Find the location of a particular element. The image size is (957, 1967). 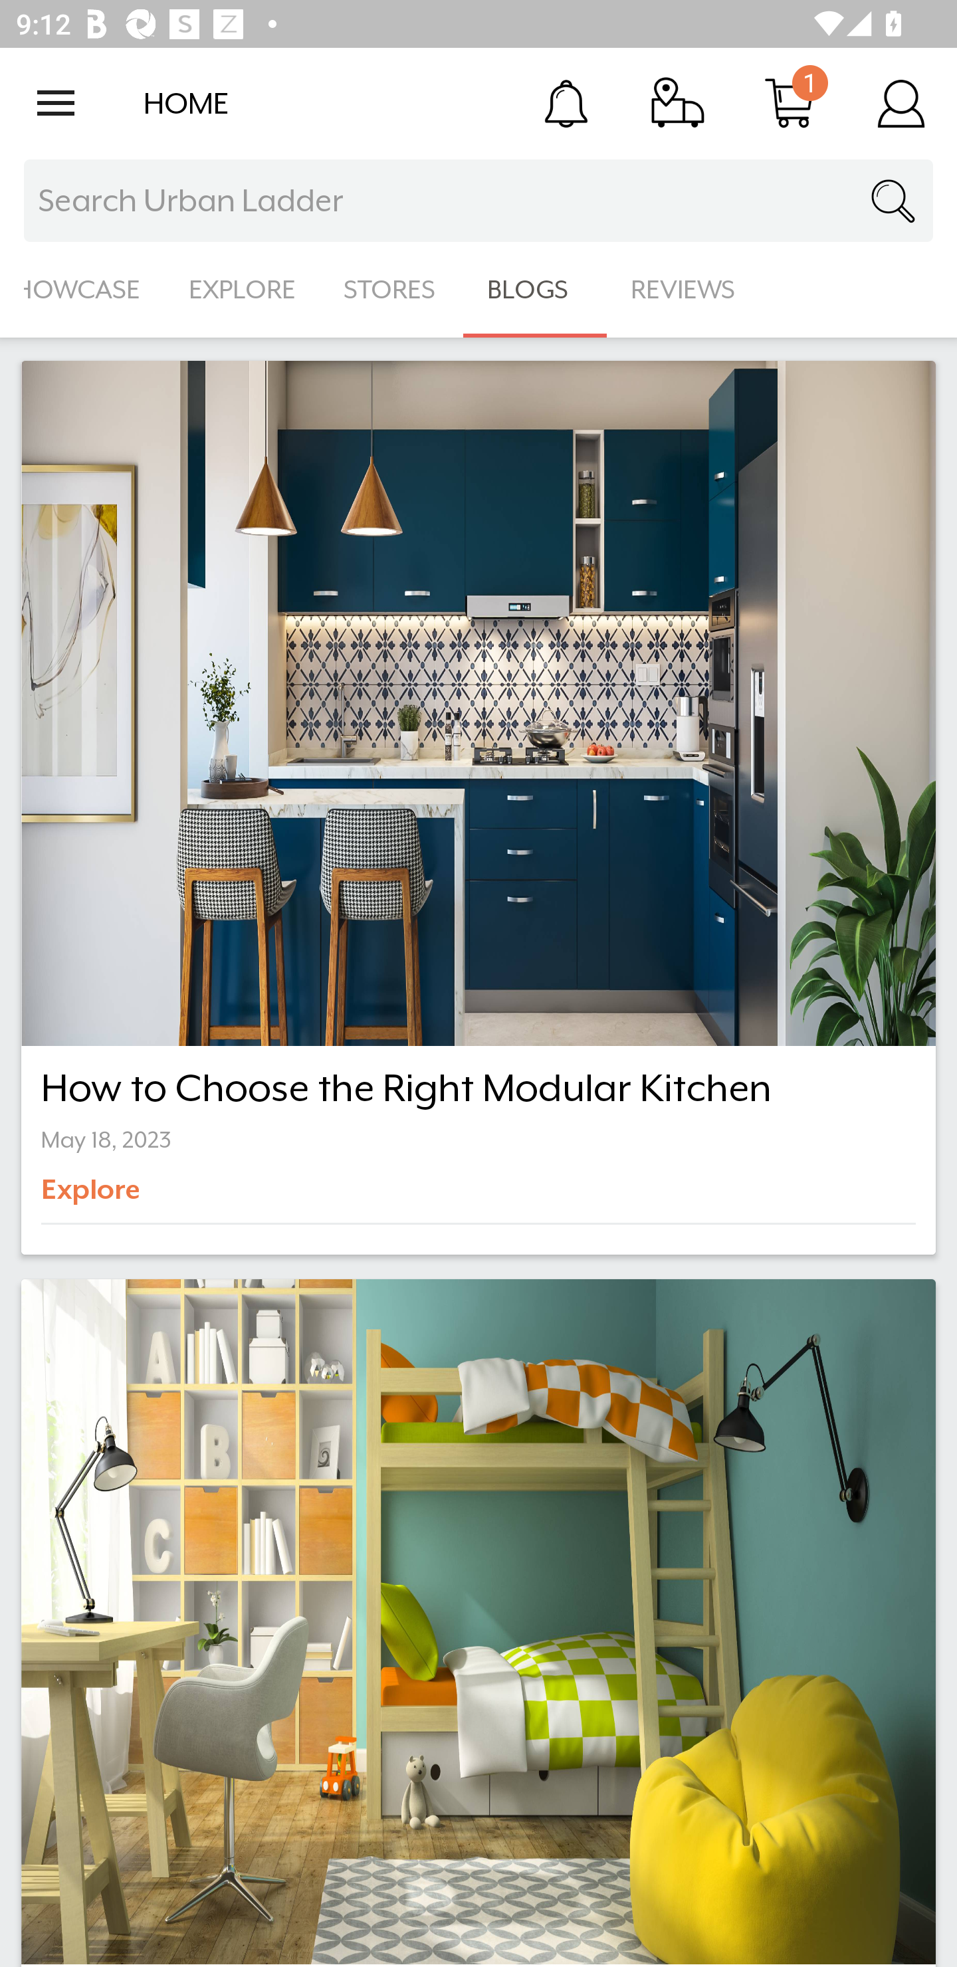

Cart is located at coordinates (790, 102).